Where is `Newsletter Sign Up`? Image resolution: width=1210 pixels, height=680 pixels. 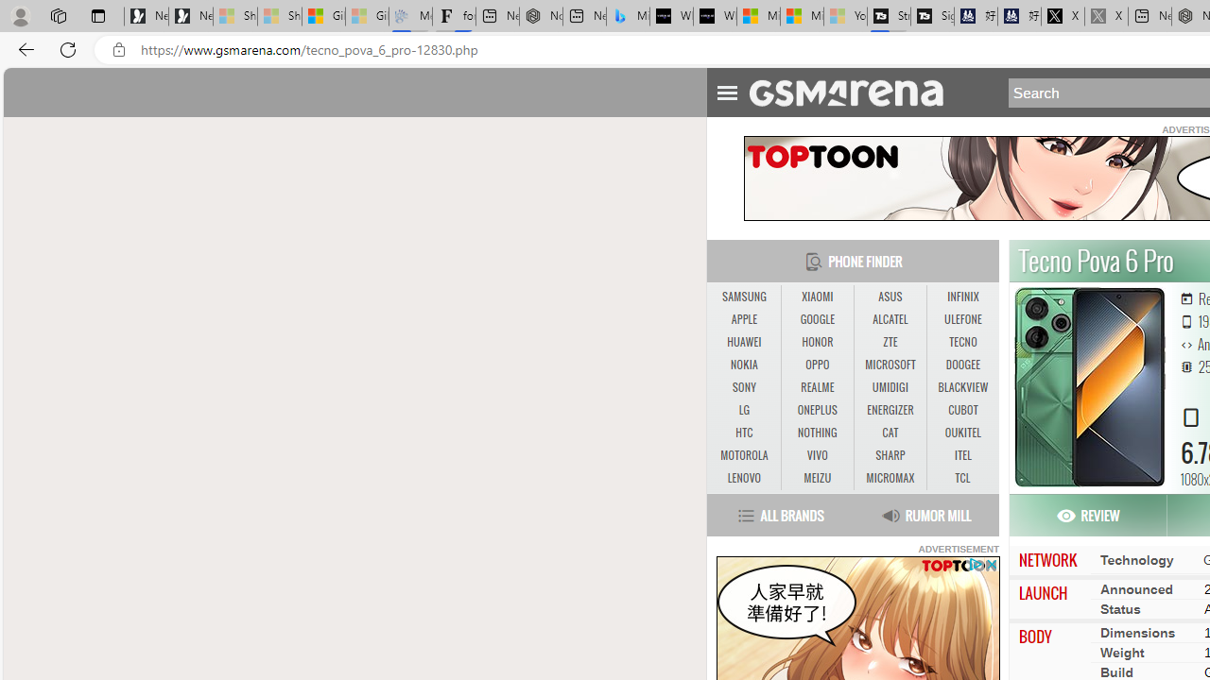 Newsletter Sign Up is located at coordinates (191, 17).